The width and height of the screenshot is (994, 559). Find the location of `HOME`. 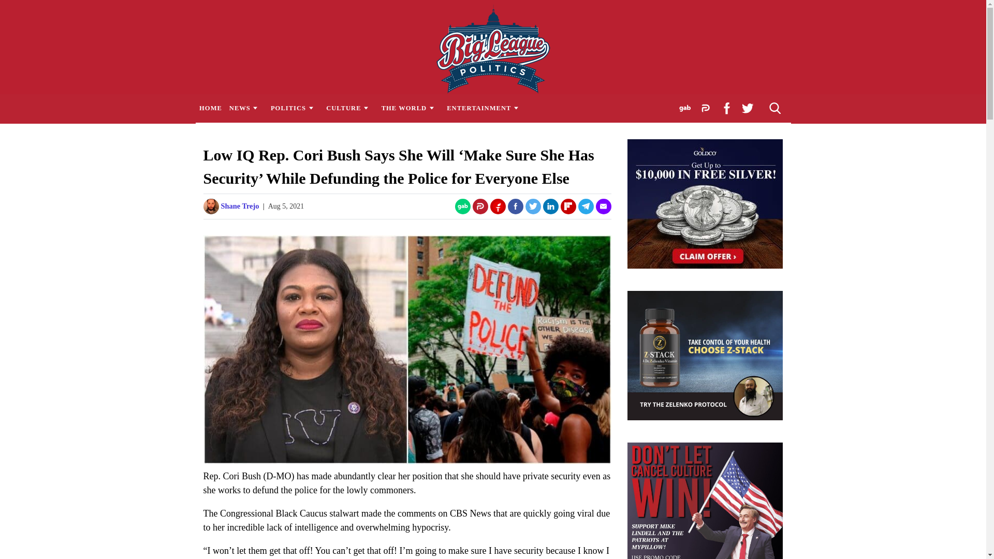

HOME is located at coordinates (210, 108).